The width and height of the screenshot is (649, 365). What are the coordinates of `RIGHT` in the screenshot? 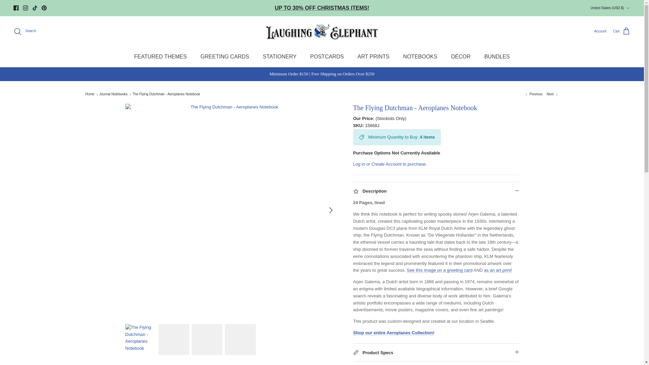 It's located at (331, 210).